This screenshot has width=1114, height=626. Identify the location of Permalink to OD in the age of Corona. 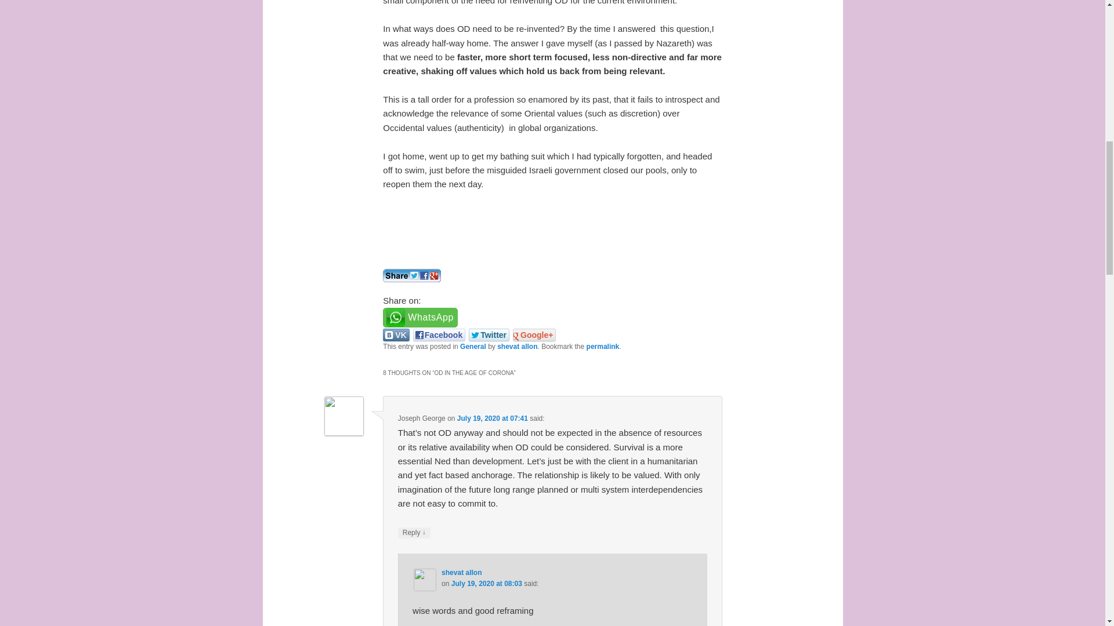
(603, 346).